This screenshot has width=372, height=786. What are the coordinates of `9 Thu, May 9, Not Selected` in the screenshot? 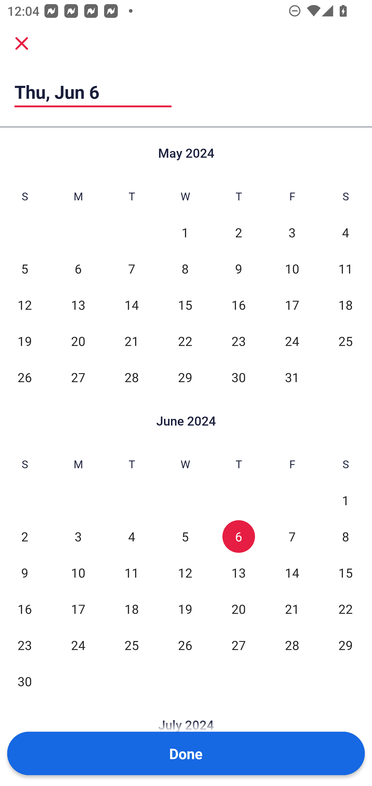 It's located at (238, 269).